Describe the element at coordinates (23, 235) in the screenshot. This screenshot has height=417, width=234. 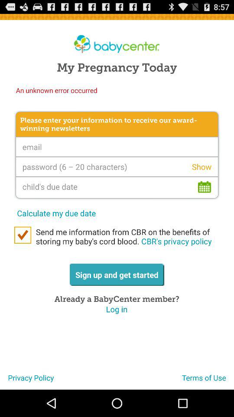
I see `launch item above the privacy policy app` at that location.